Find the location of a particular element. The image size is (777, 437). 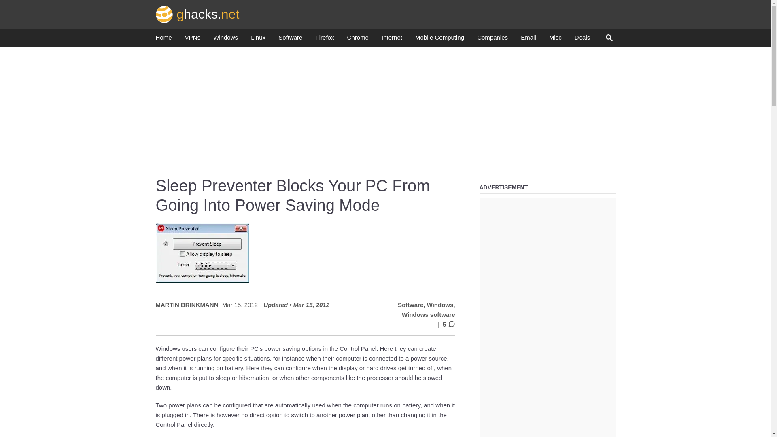

VPNs is located at coordinates (193, 40).